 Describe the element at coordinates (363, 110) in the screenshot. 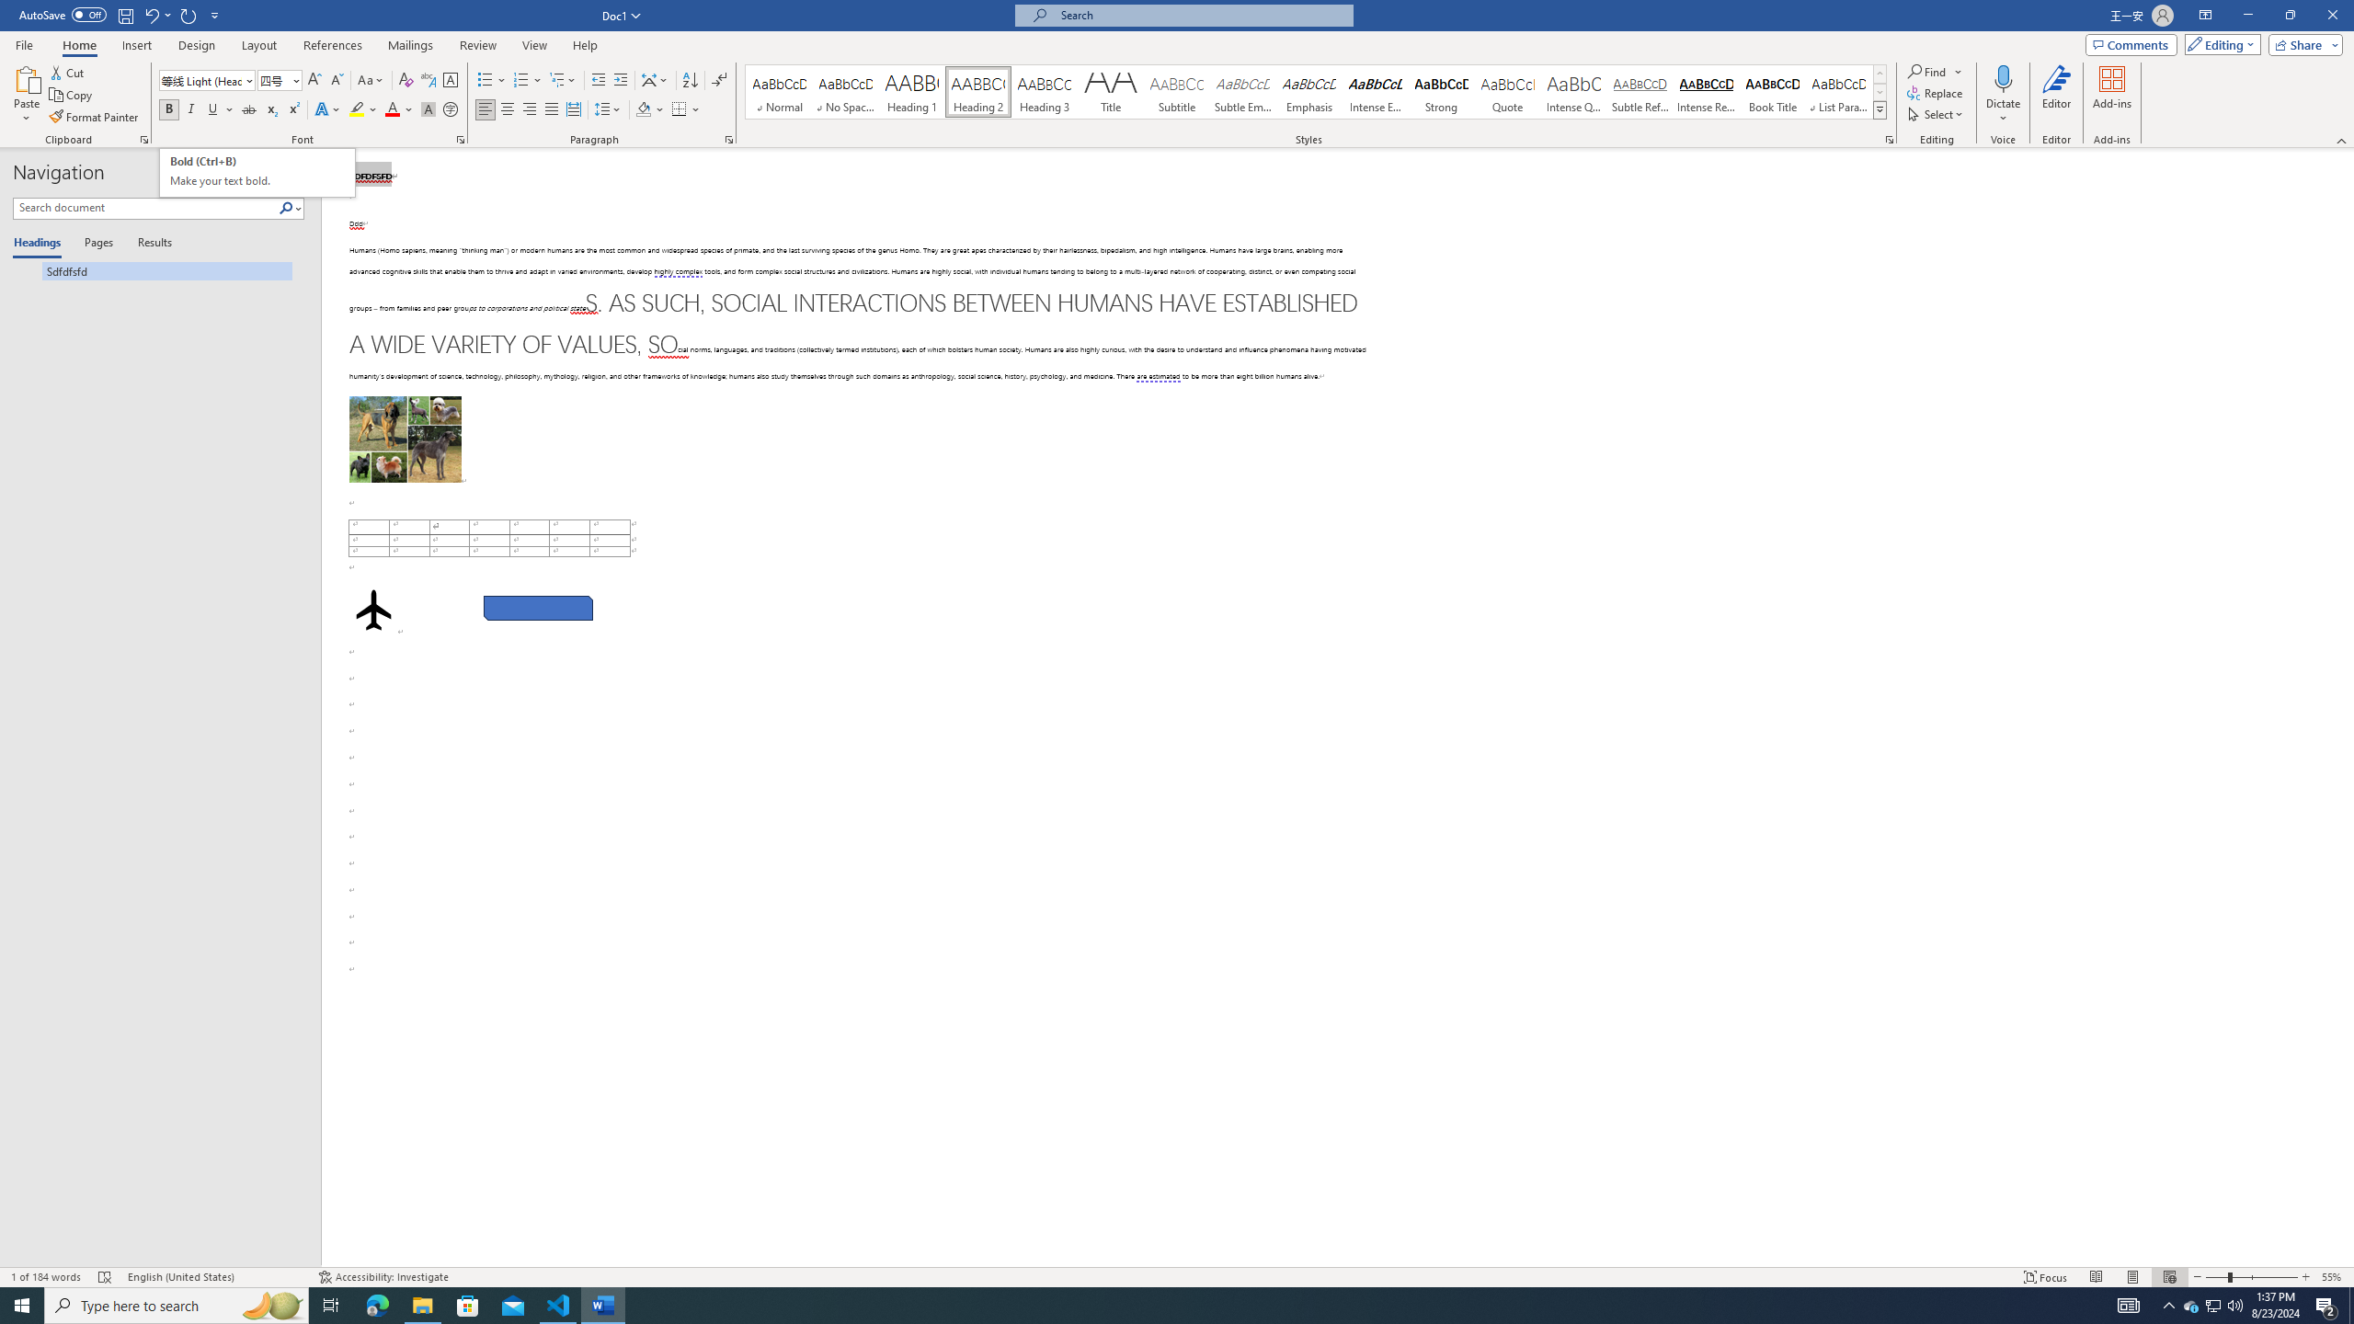

I see `Text Highlight Color` at that location.